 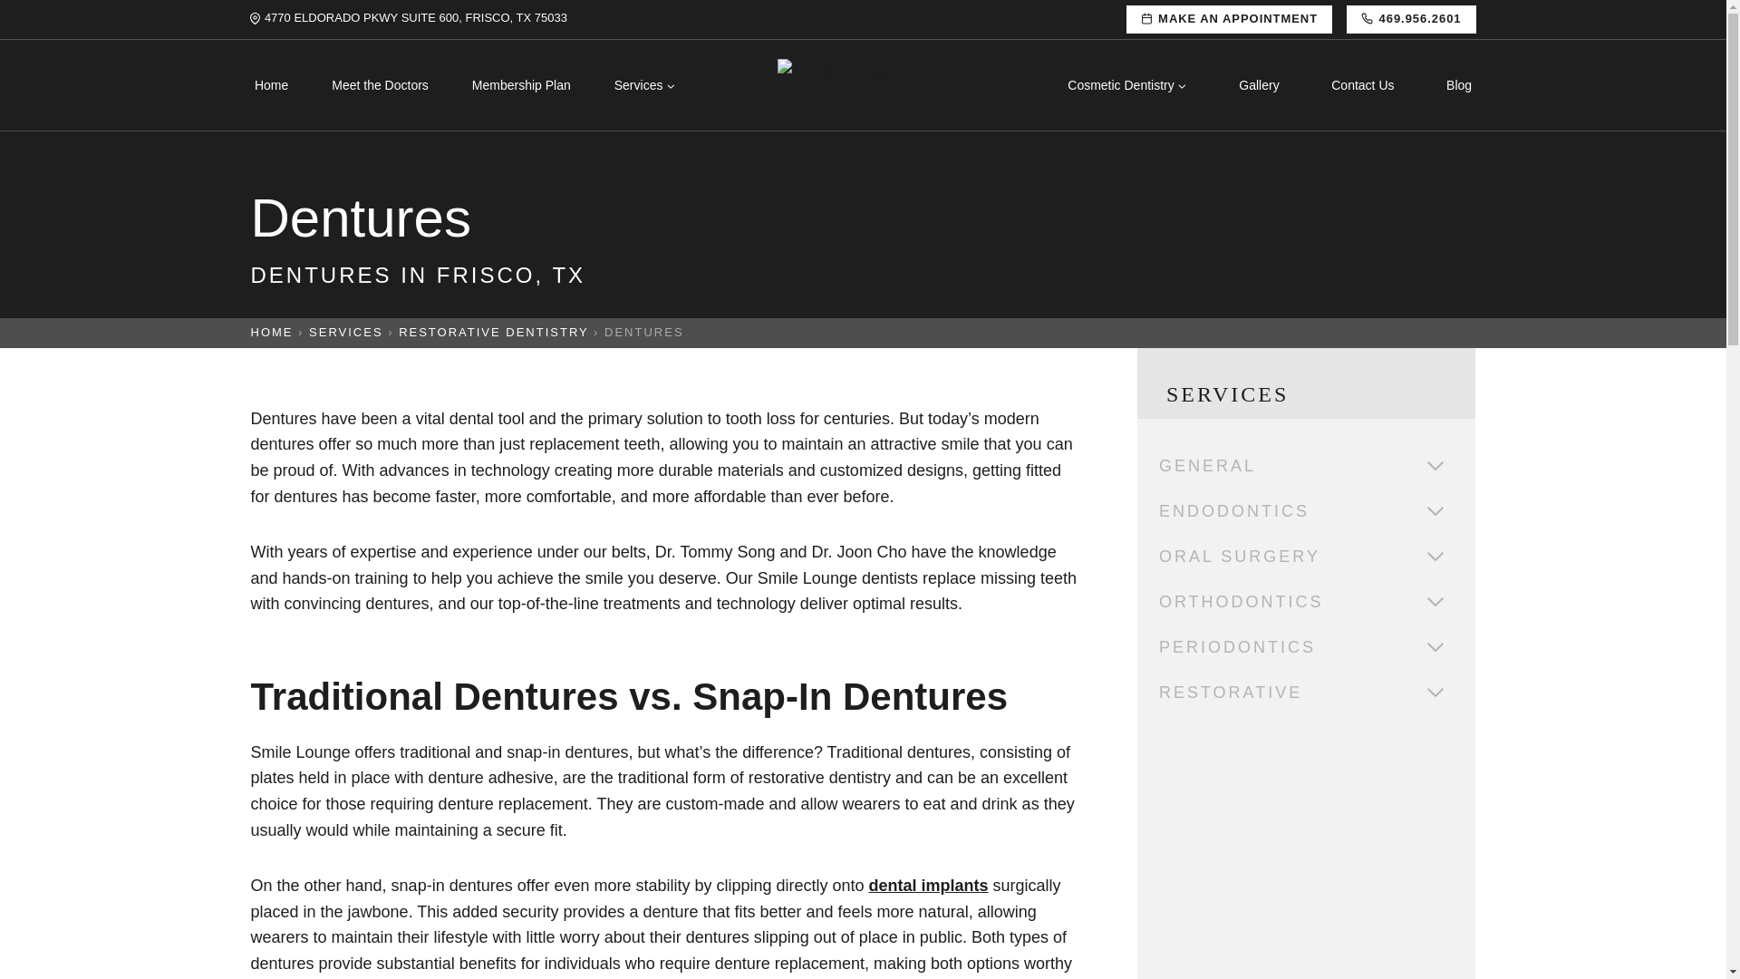 I want to click on Cosmetic Dentistry, so click(x=1126, y=85).